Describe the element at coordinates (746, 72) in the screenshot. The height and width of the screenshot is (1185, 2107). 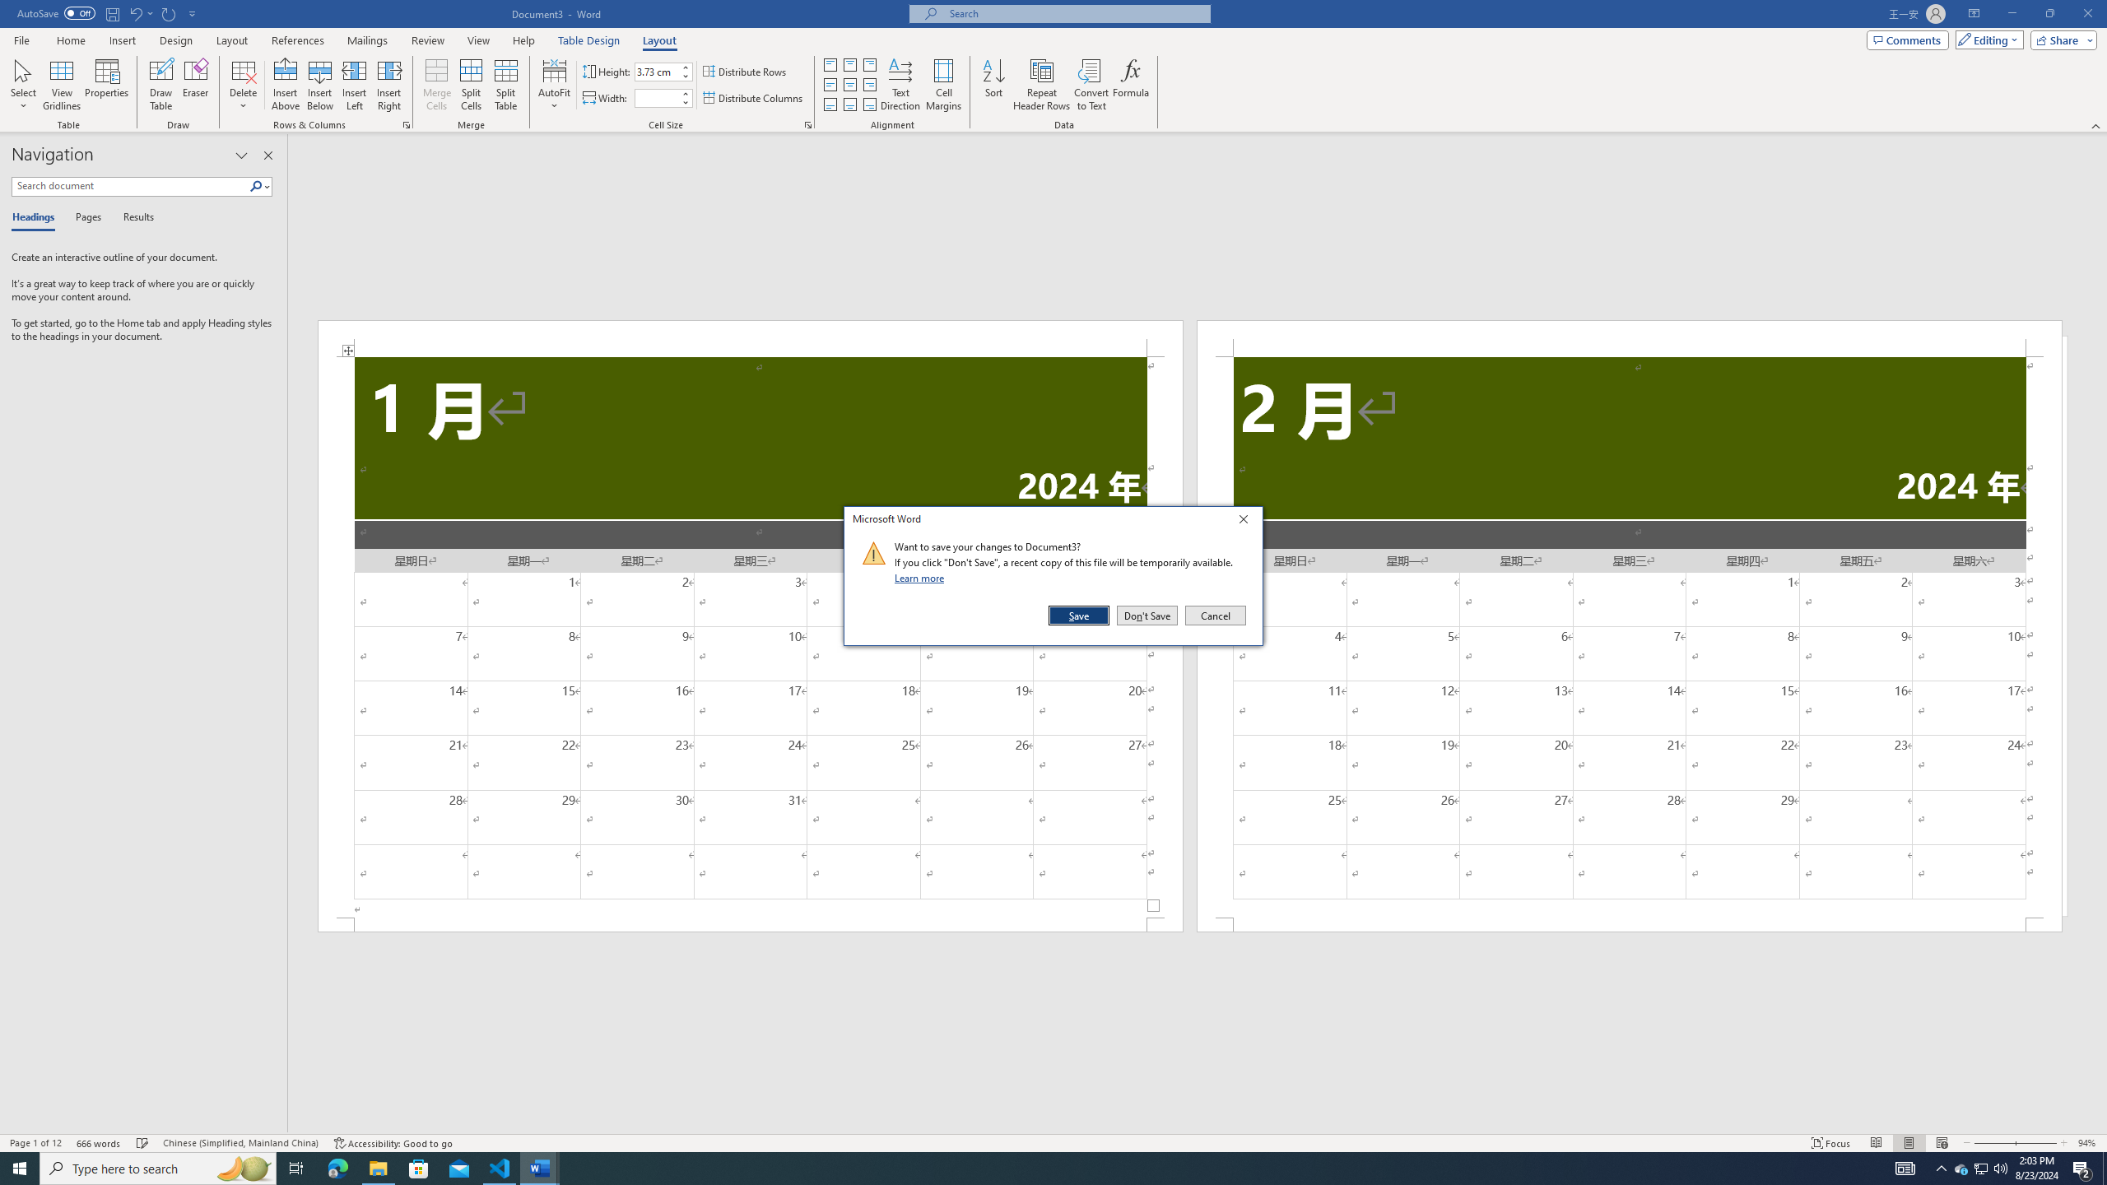
I see `Distribute Rows` at that location.